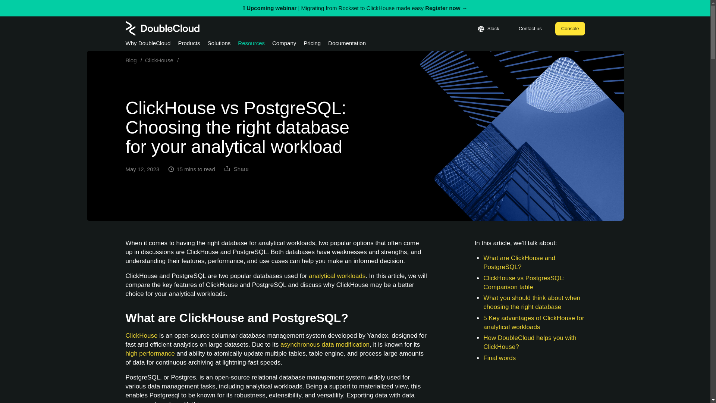  Describe the element at coordinates (189, 45) in the screenshot. I see `Products` at that location.